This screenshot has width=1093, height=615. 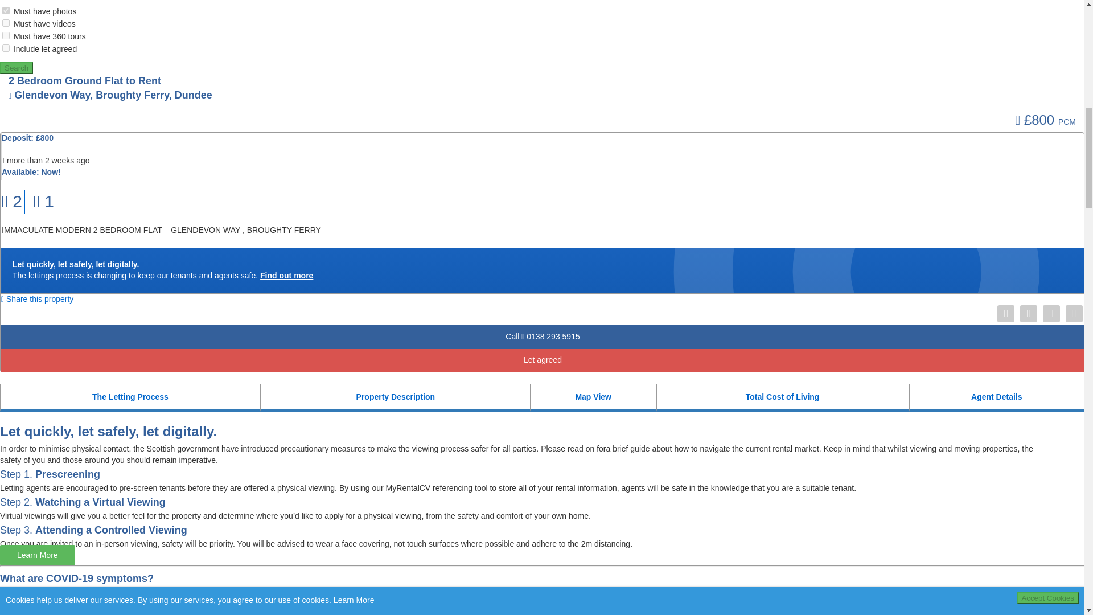 I want to click on true, so click(x=6, y=35).